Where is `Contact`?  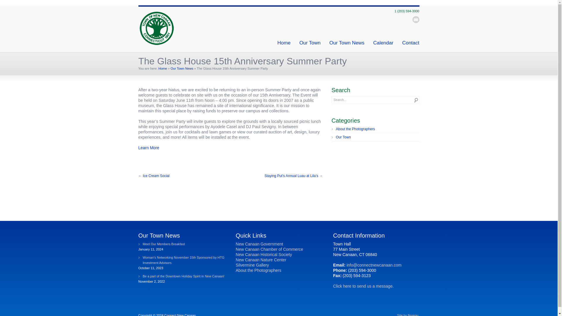 Contact is located at coordinates (411, 43).